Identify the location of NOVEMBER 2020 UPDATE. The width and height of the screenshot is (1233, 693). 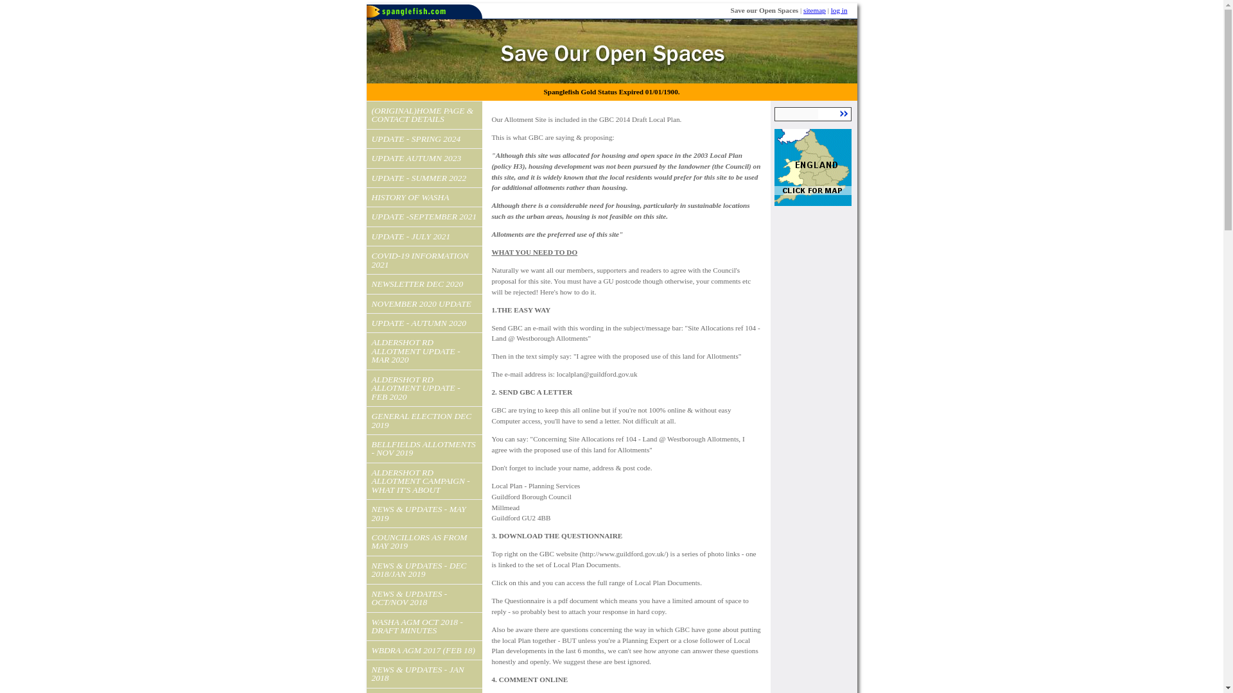
(424, 304).